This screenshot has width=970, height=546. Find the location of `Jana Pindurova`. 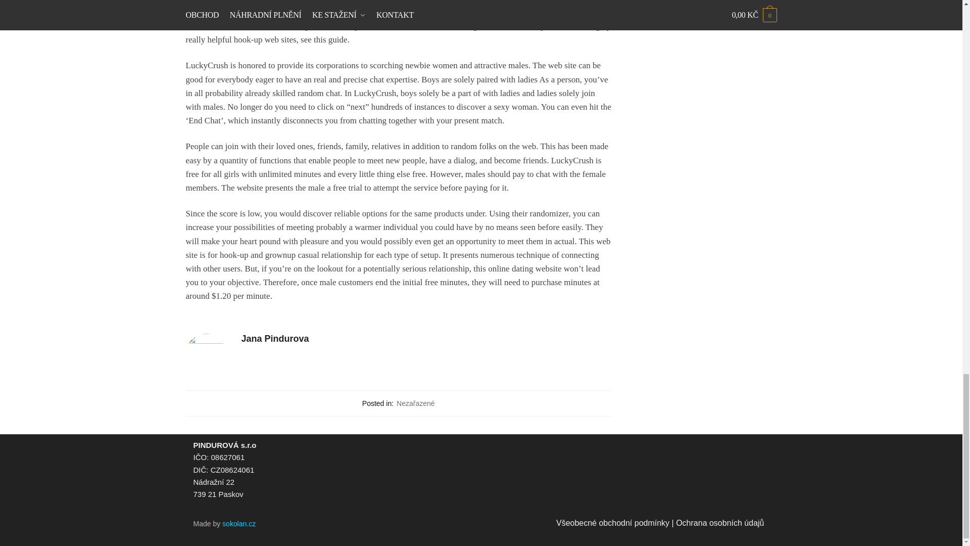

Jana Pindurova is located at coordinates (426, 339).